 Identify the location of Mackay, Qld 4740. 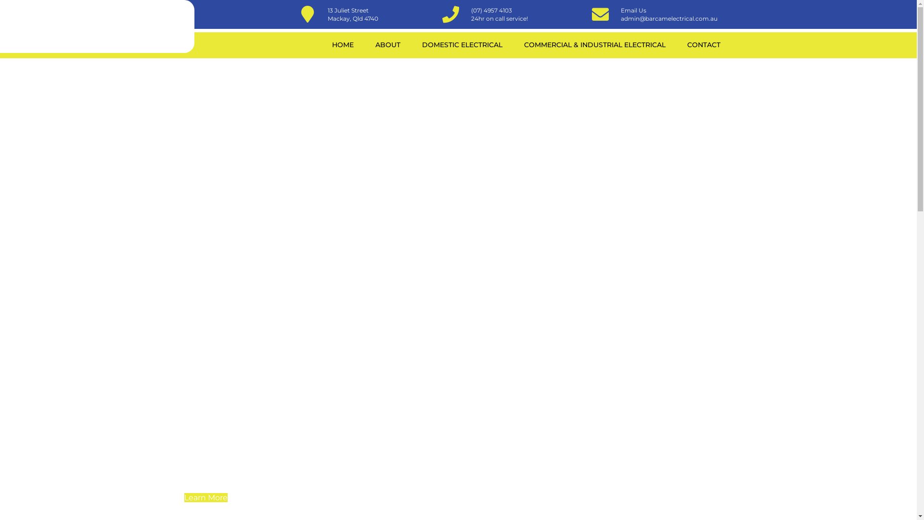
(352, 18).